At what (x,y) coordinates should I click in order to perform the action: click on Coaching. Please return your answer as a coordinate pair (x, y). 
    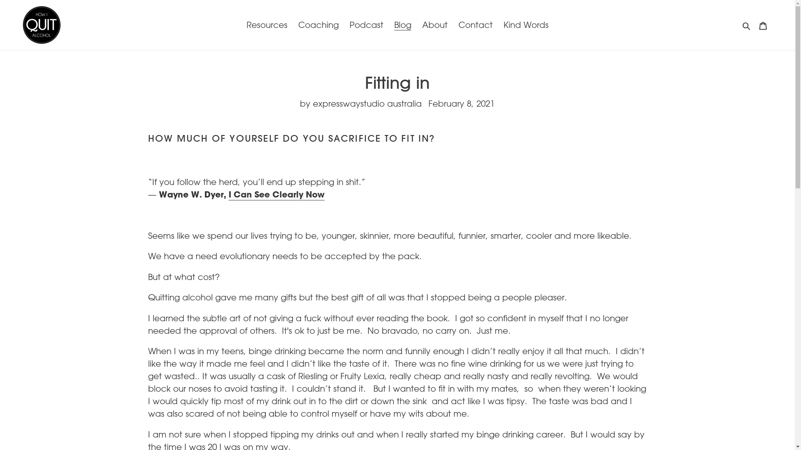
    Looking at the image, I should click on (318, 25).